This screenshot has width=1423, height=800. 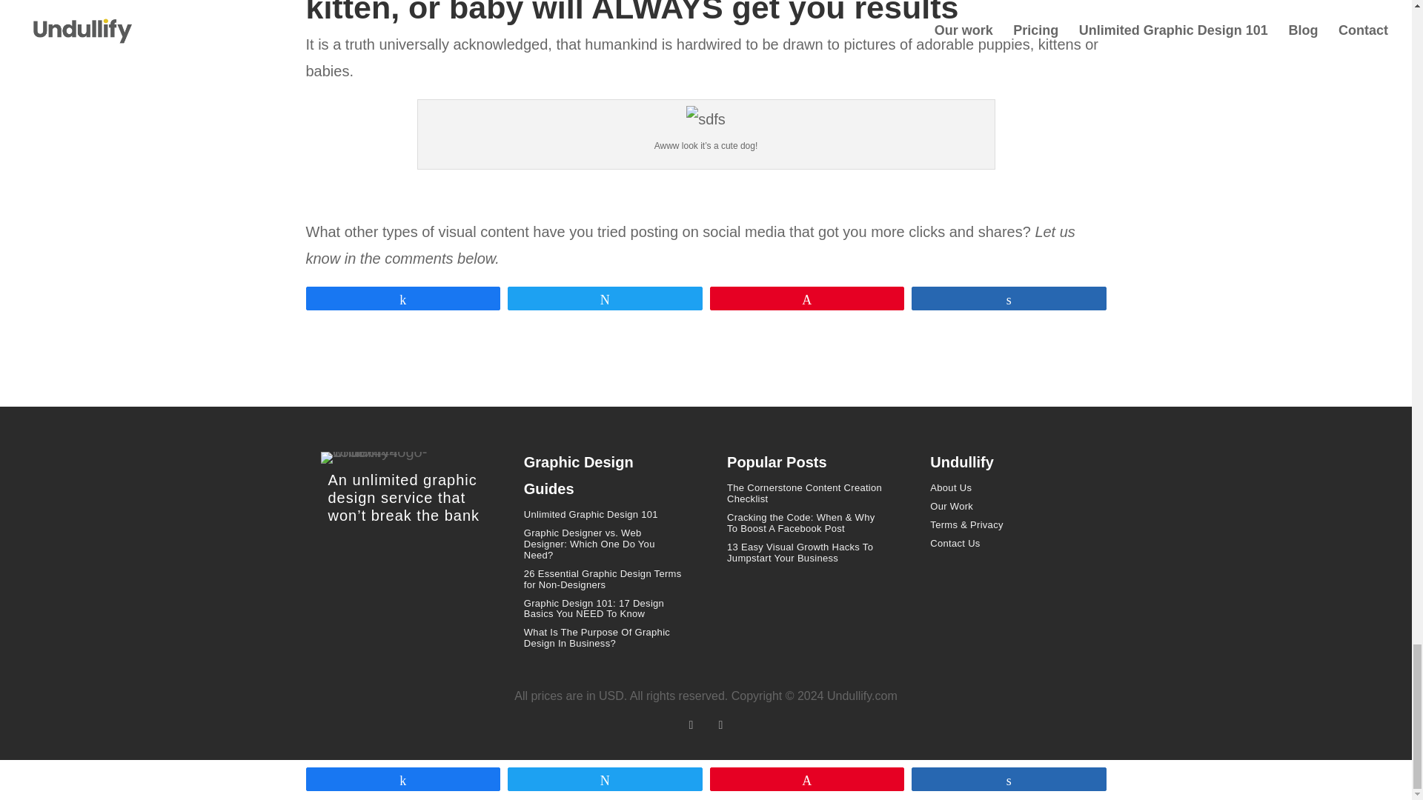 I want to click on Follow on Facebook, so click(x=691, y=724).